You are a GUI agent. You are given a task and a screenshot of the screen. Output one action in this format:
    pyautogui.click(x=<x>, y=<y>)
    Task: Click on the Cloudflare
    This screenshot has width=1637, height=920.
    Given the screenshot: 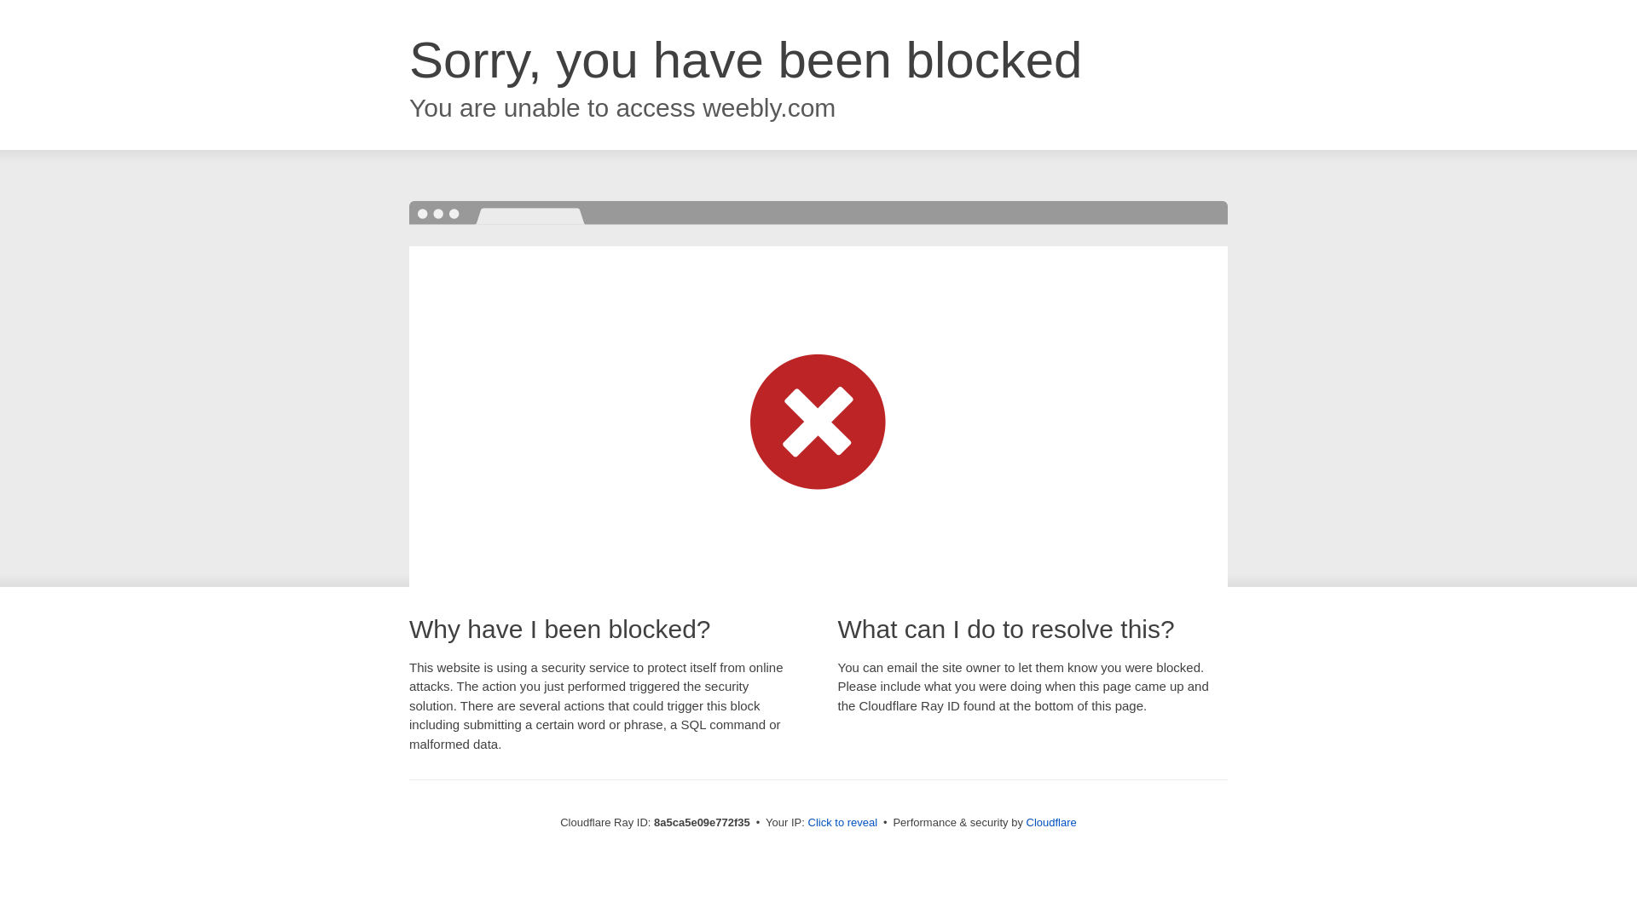 What is the action you would take?
    pyautogui.click(x=1051, y=822)
    